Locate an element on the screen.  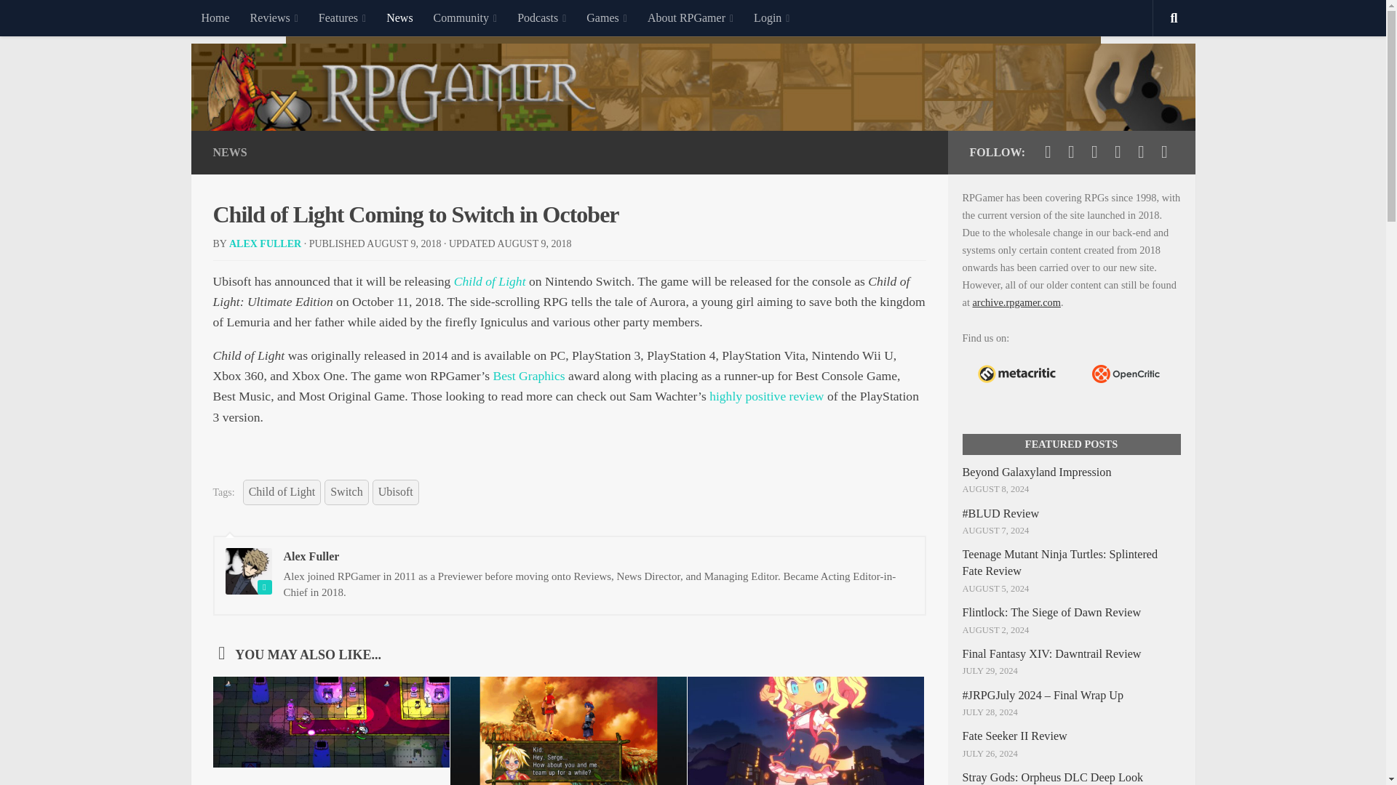
Follow us on Discord is located at coordinates (1141, 151).